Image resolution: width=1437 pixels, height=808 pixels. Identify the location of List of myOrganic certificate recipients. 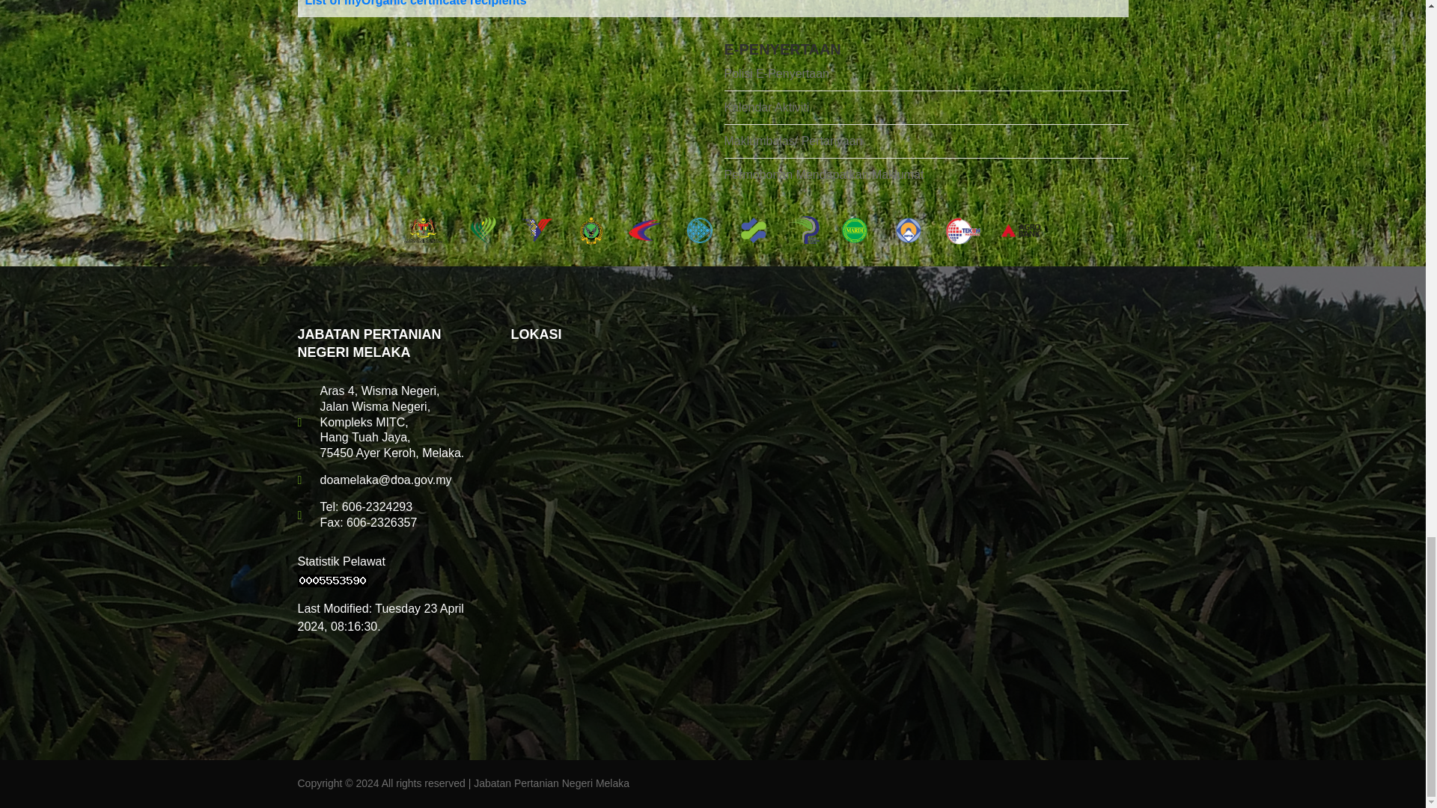
(416, 3).